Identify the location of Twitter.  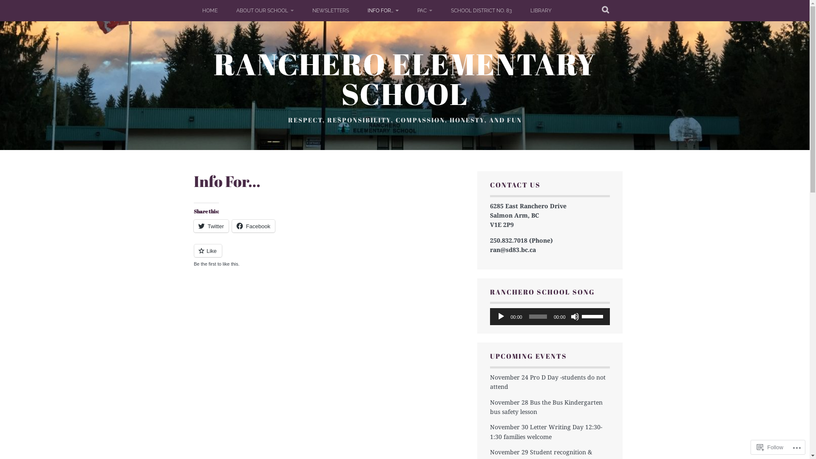
(211, 226).